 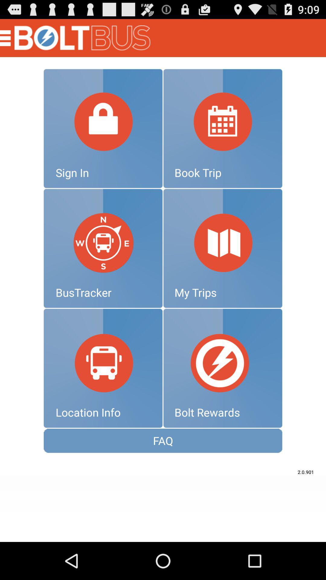 What do you see at coordinates (103, 128) in the screenshot?
I see `signin option` at bounding box center [103, 128].